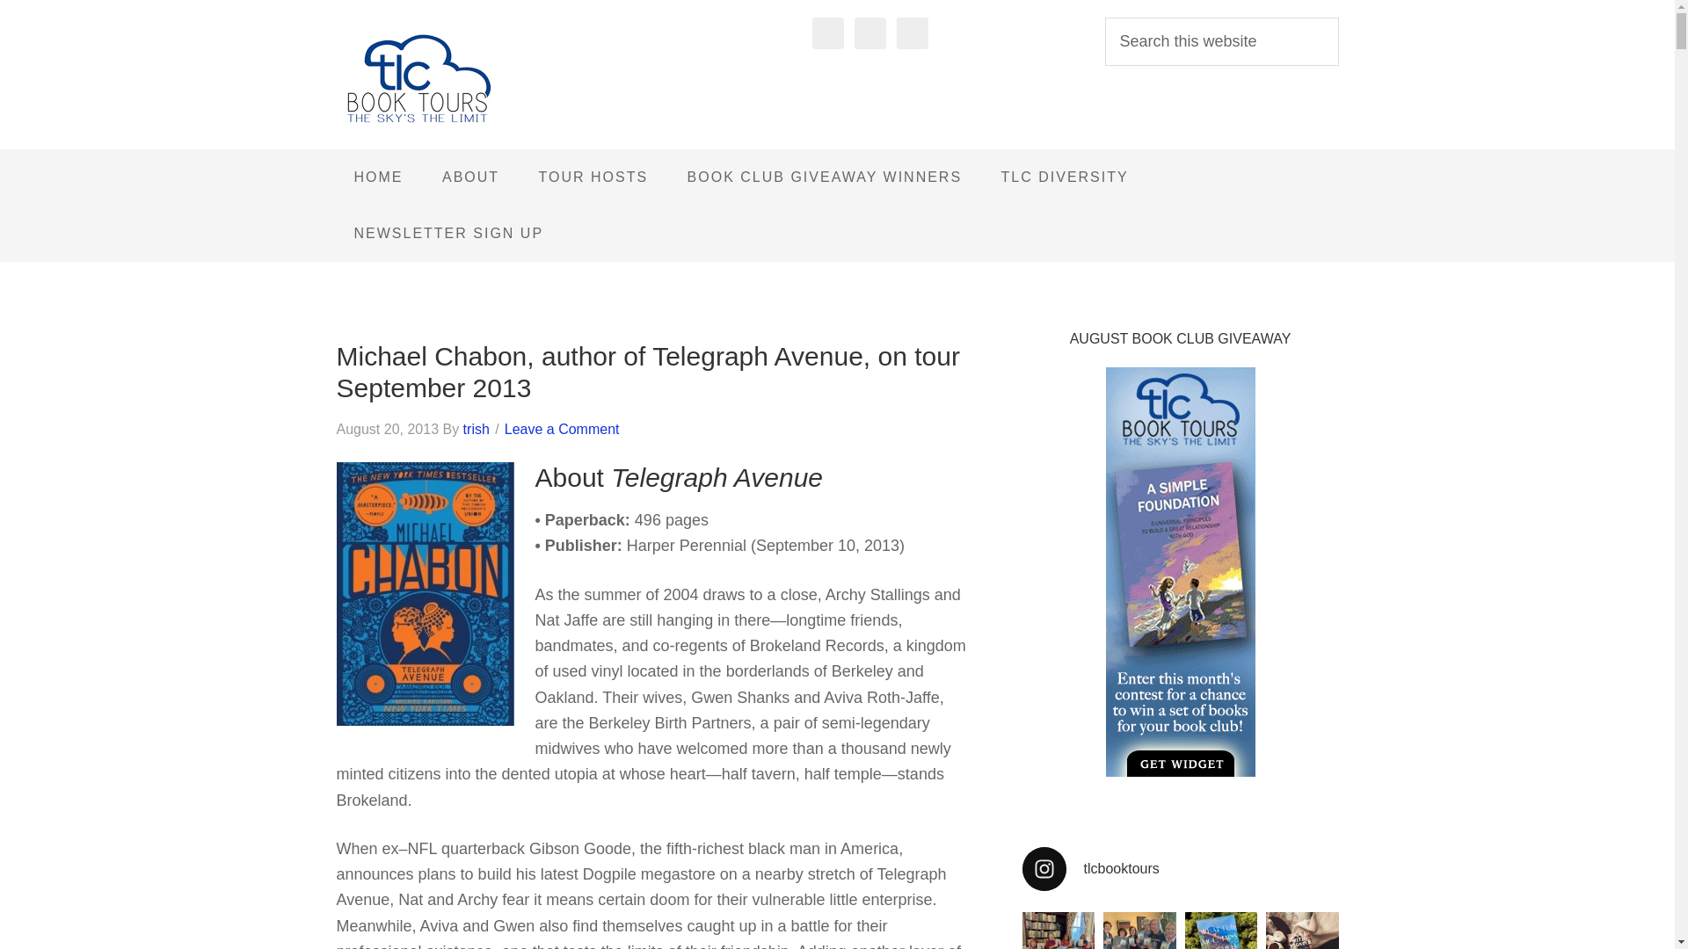 This screenshot has height=949, width=1688. Describe the element at coordinates (825, 177) in the screenshot. I see `BOOK CLUB GIVEAWAY WINNERS` at that location.